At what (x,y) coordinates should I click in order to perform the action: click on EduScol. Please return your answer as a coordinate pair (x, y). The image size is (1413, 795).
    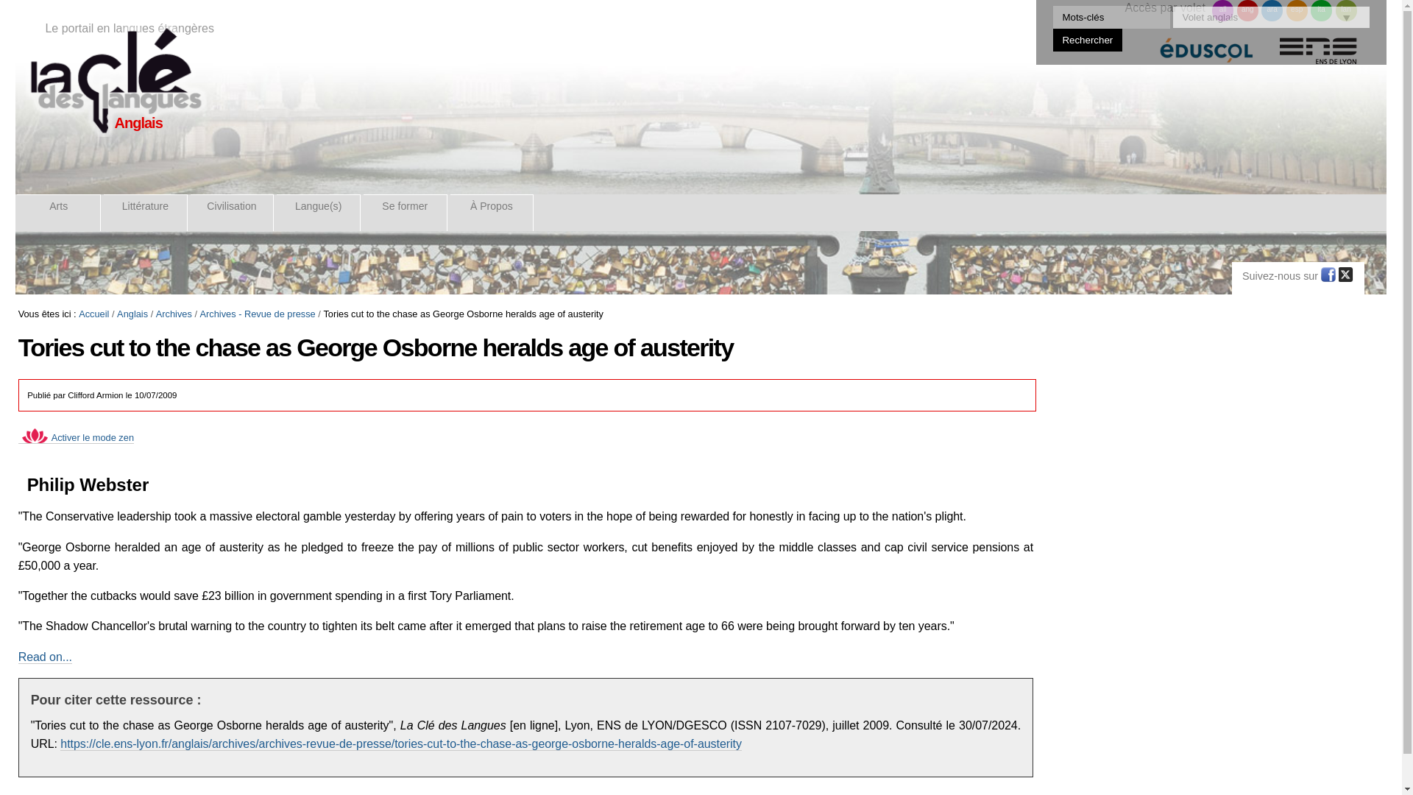
    Looking at the image, I should click on (1206, 57).